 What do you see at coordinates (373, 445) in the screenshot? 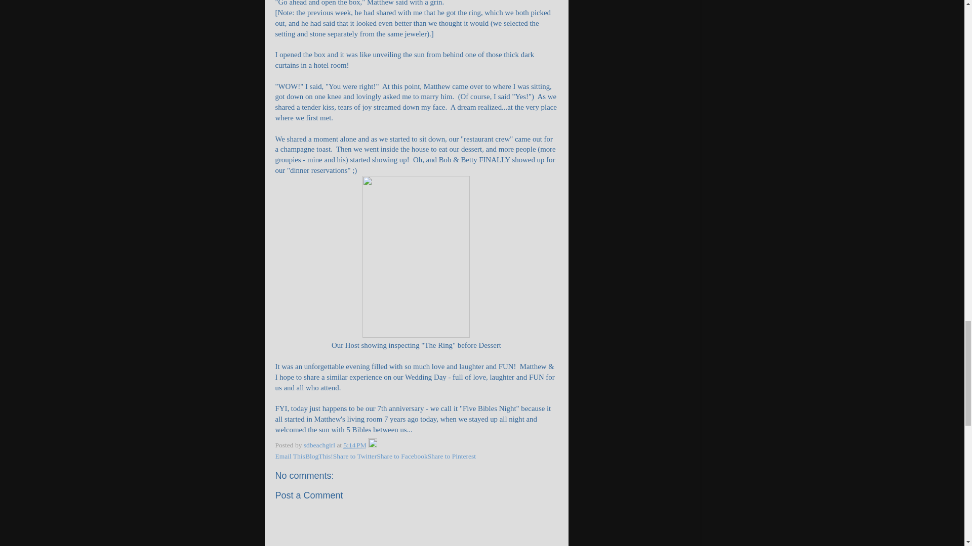
I see `Edit Post` at bounding box center [373, 445].